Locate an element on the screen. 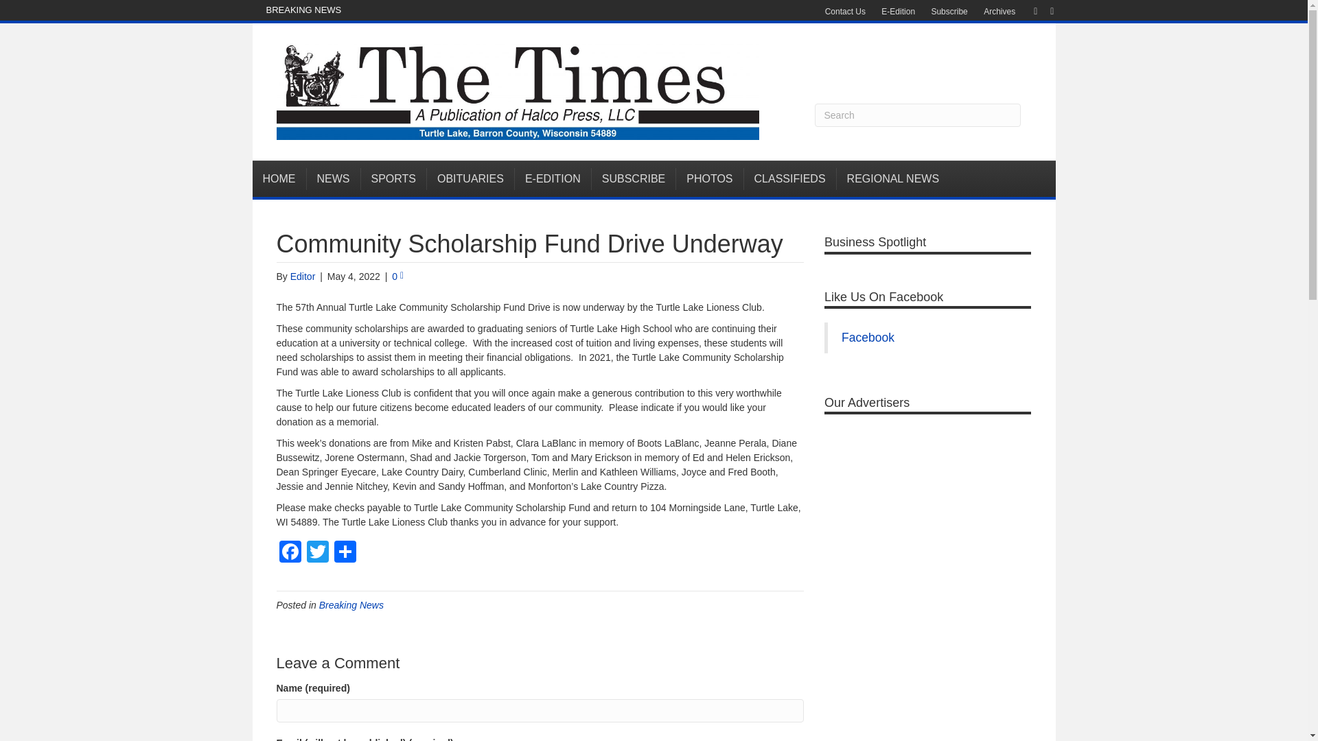 The height and width of the screenshot is (741, 1318). SPORTS is located at coordinates (394, 178).